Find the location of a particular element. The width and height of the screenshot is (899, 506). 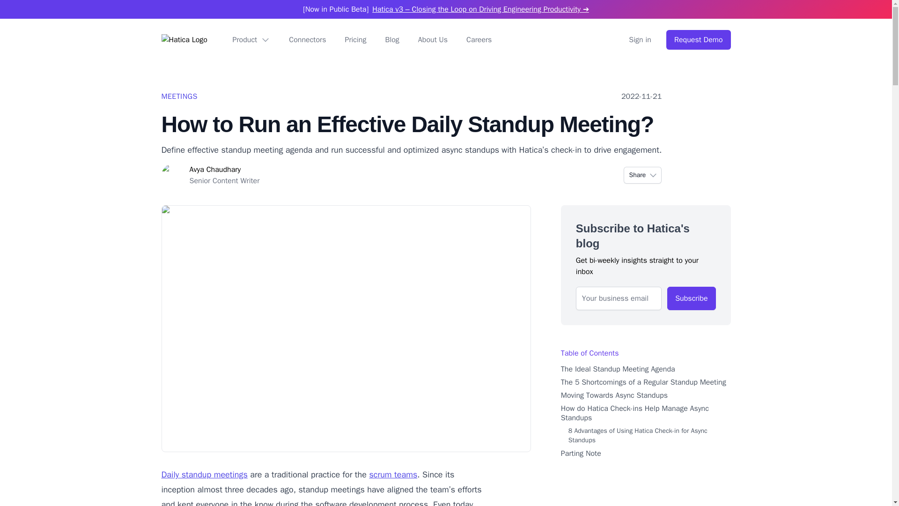

scrum teams is located at coordinates (392, 474).